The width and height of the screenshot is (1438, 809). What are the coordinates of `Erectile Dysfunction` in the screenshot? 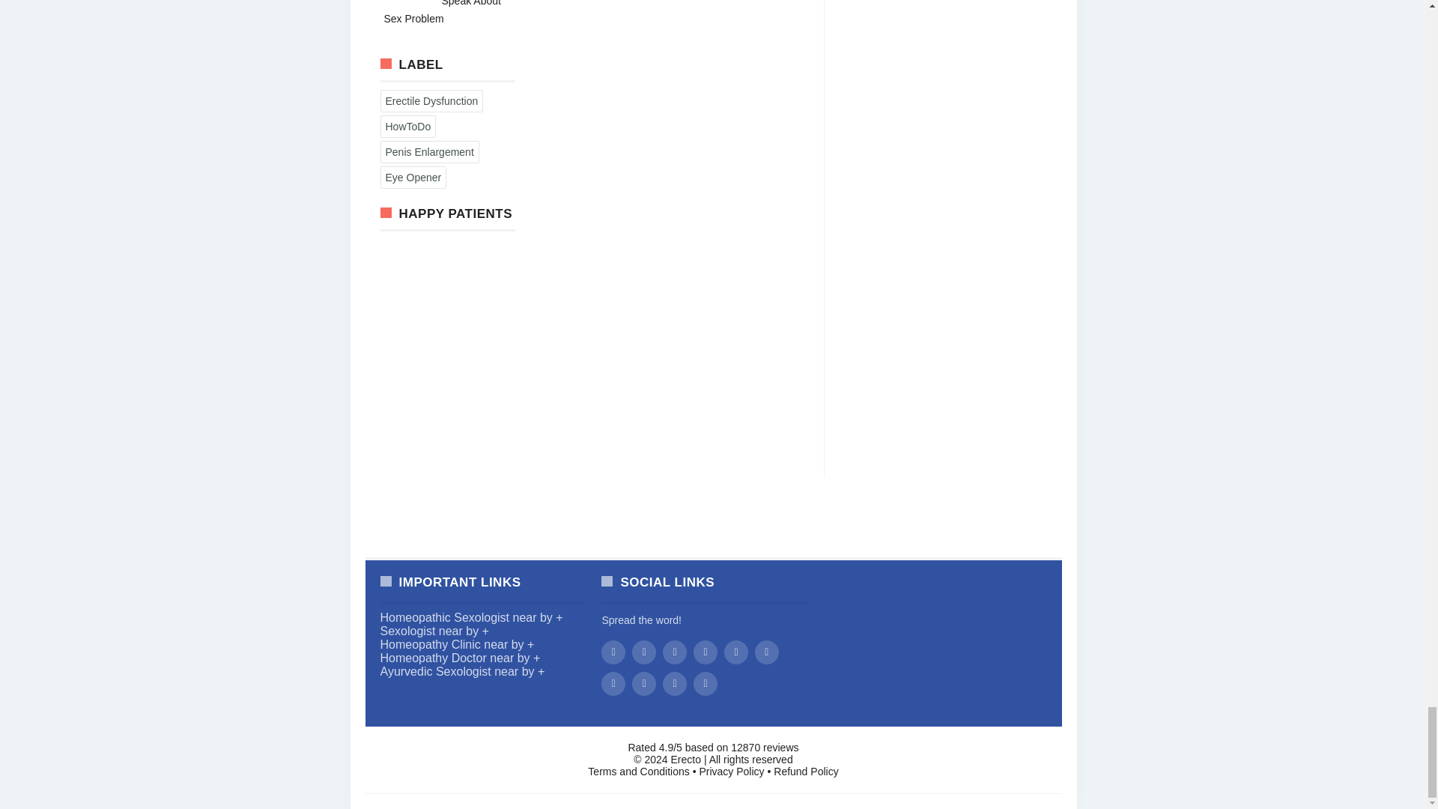 It's located at (431, 100).